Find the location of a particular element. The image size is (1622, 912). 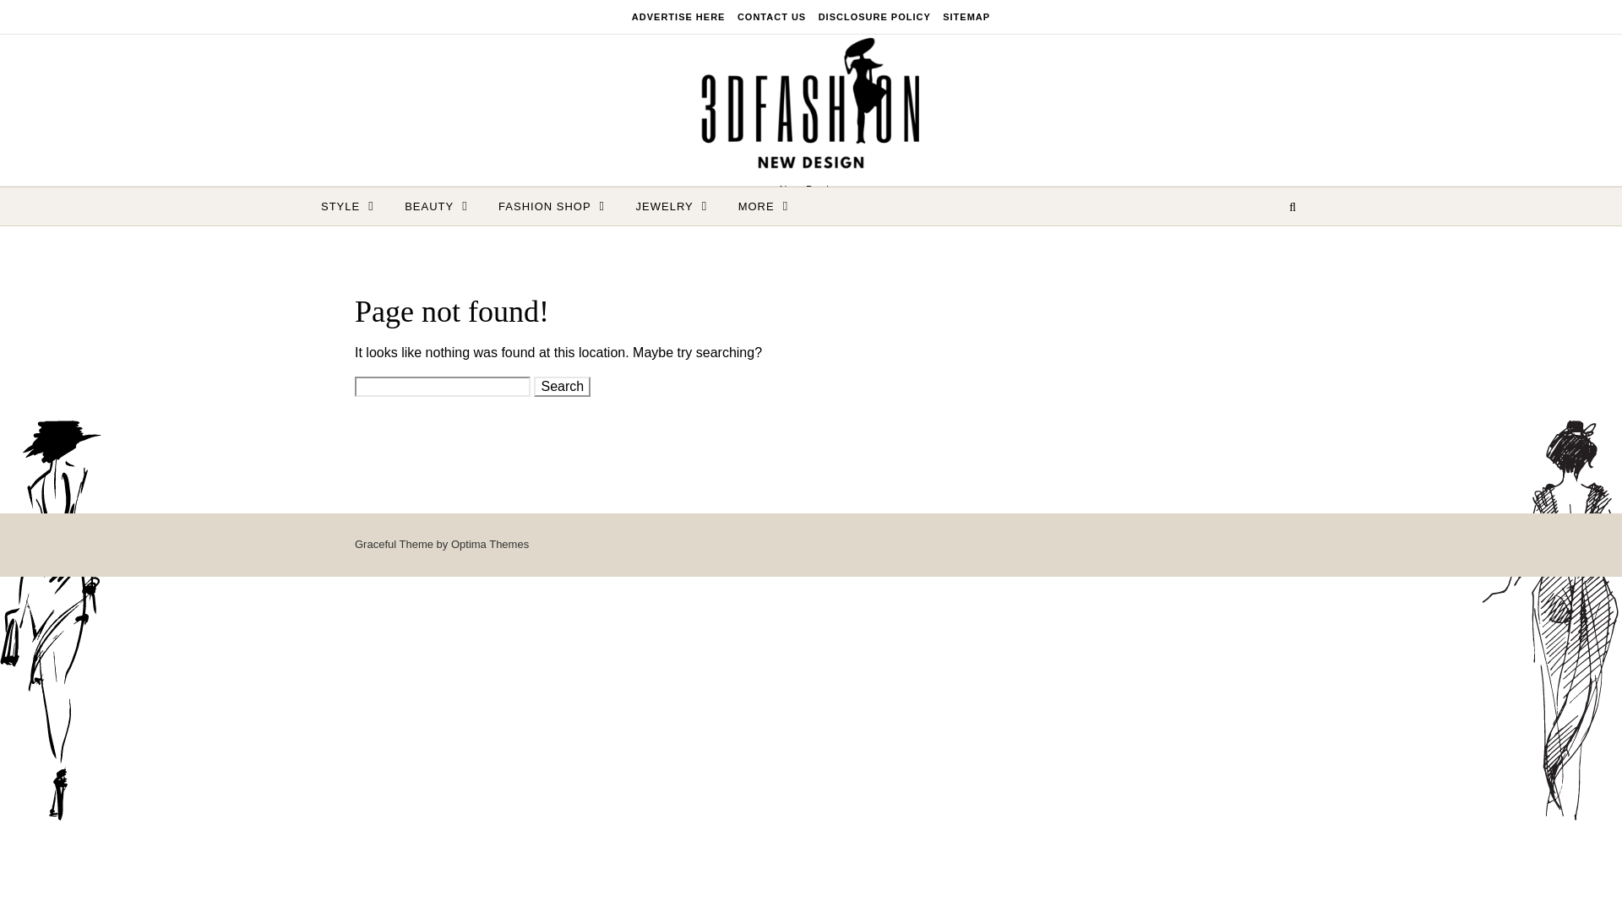

CONTACT US is located at coordinates (770, 17).